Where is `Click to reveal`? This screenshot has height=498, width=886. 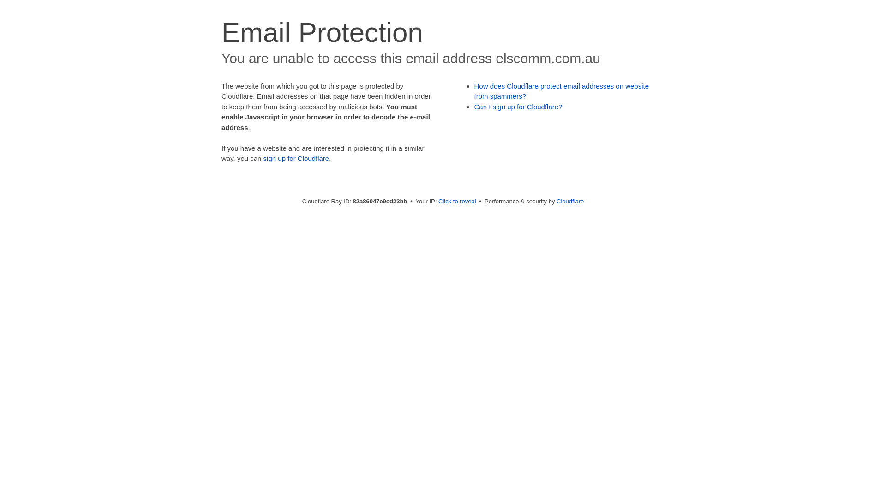 Click to reveal is located at coordinates (457, 201).